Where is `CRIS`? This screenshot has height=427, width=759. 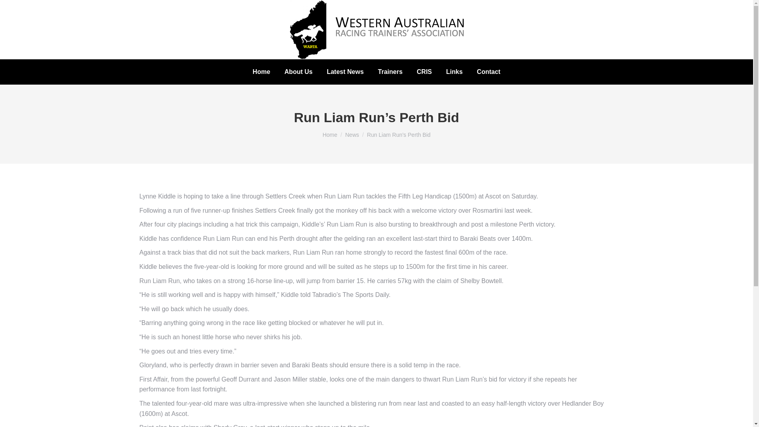
CRIS is located at coordinates (424, 72).